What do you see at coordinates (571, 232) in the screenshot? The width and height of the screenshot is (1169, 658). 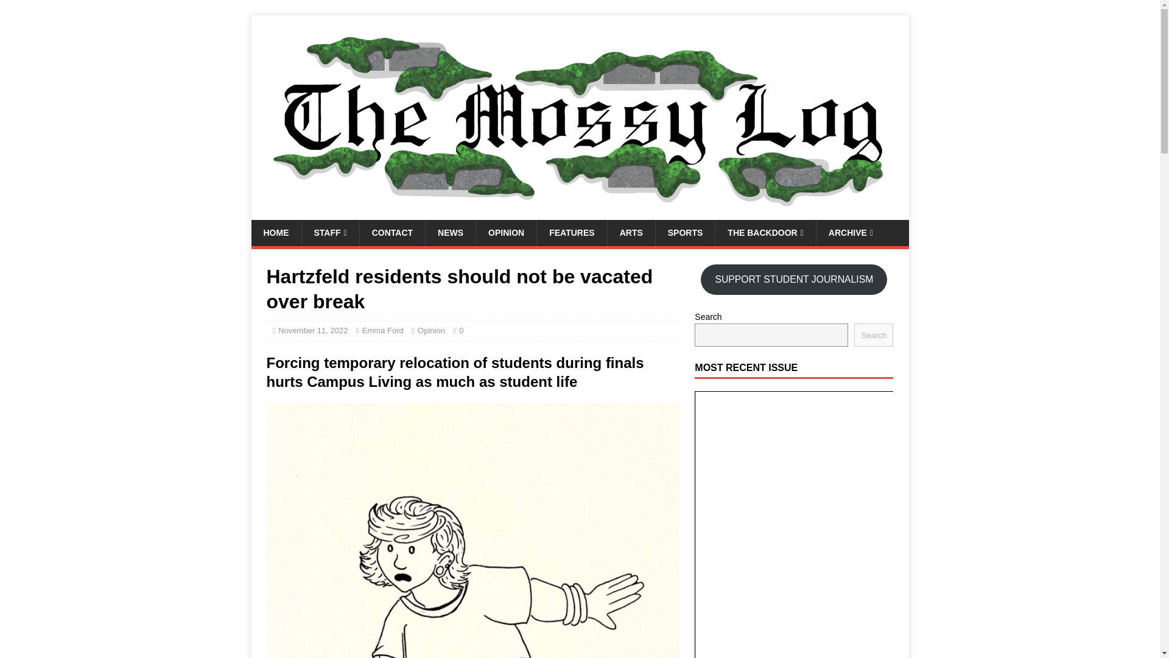 I see `FEATURES` at bounding box center [571, 232].